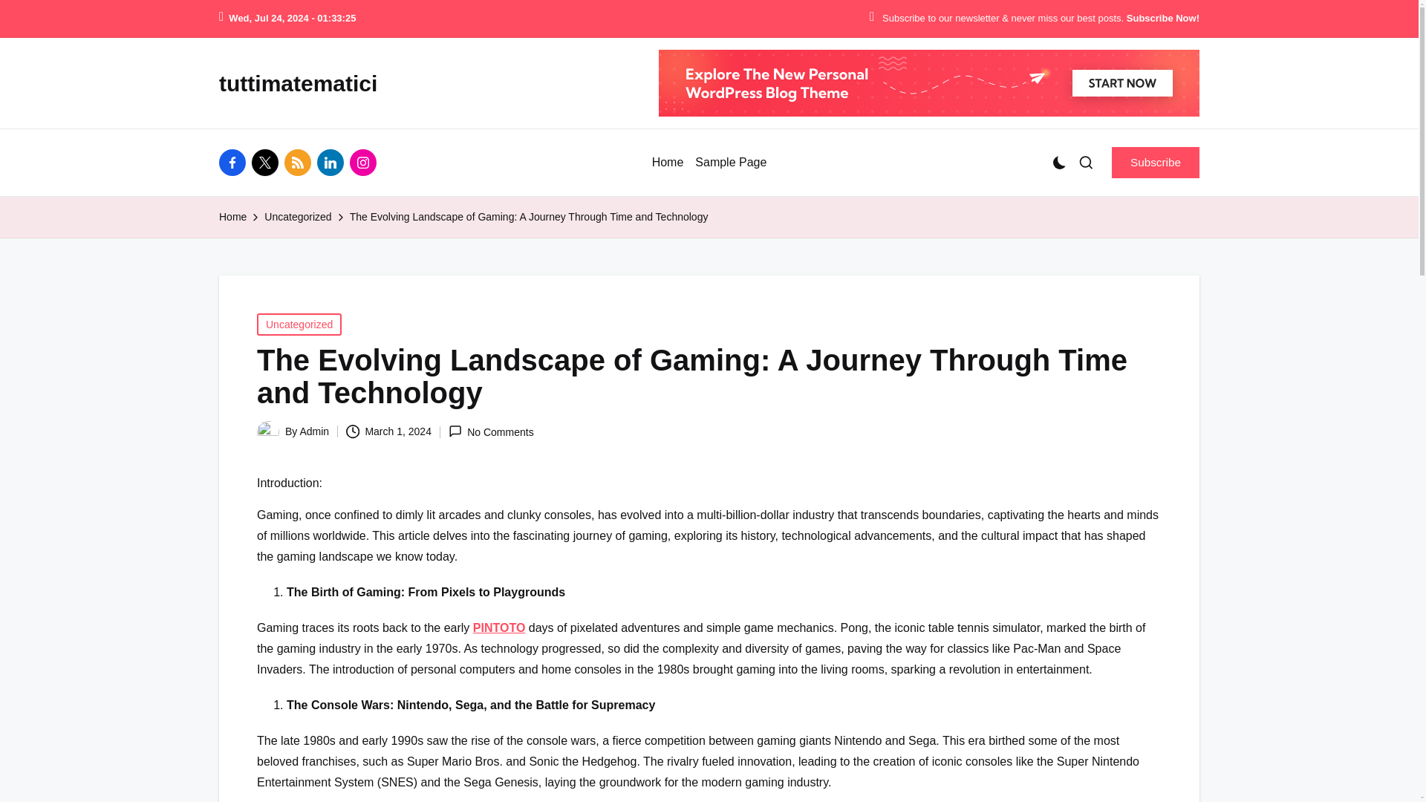  I want to click on rss.com, so click(300, 162).